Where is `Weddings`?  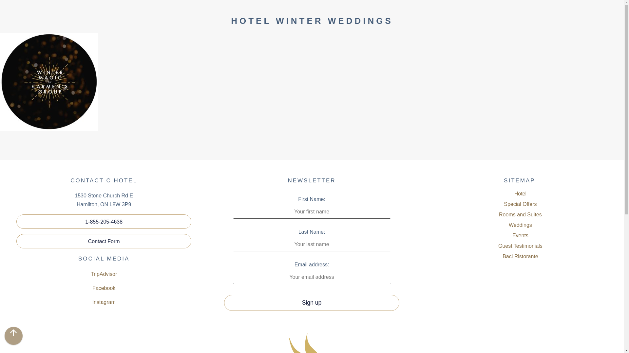
Weddings is located at coordinates (520, 225).